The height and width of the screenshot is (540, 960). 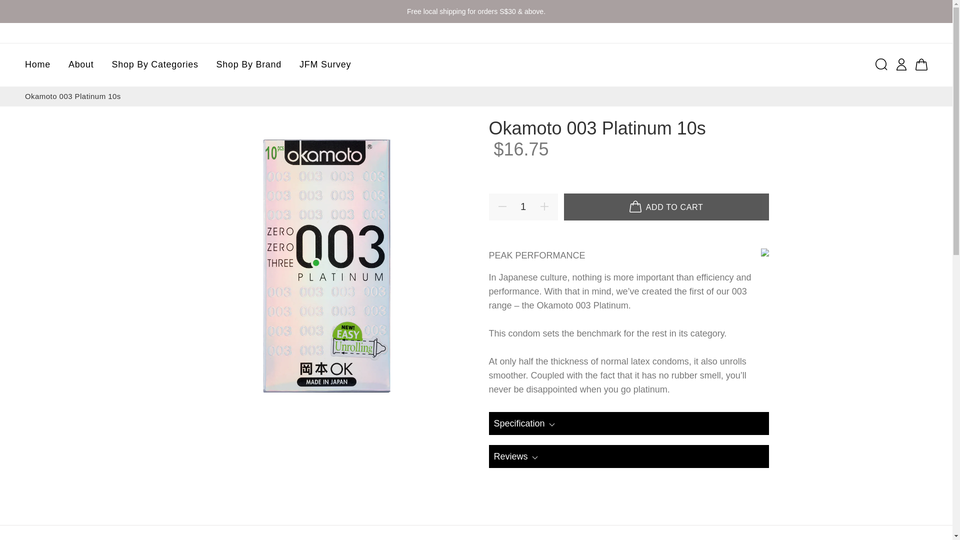 What do you see at coordinates (155, 65) in the screenshot?
I see `Shop By Categories` at bounding box center [155, 65].